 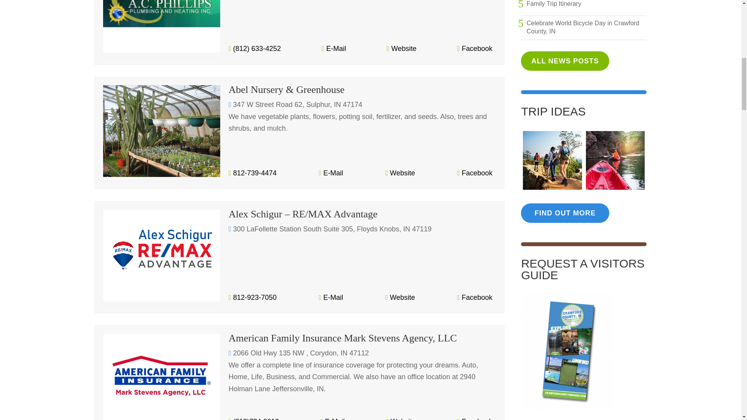 What do you see at coordinates (334, 49) in the screenshot?
I see `E-Mail` at bounding box center [334, 49].